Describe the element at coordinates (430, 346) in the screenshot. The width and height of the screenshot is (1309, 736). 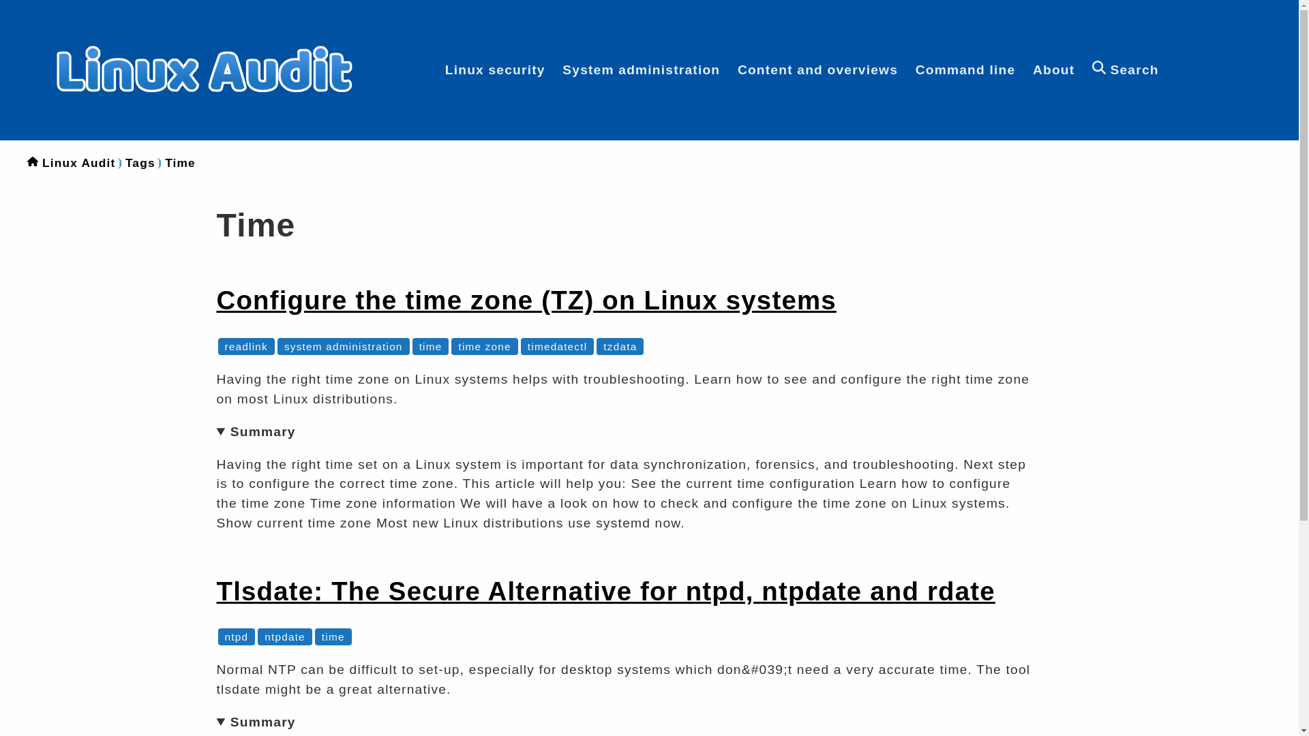
I see `time` at that location.